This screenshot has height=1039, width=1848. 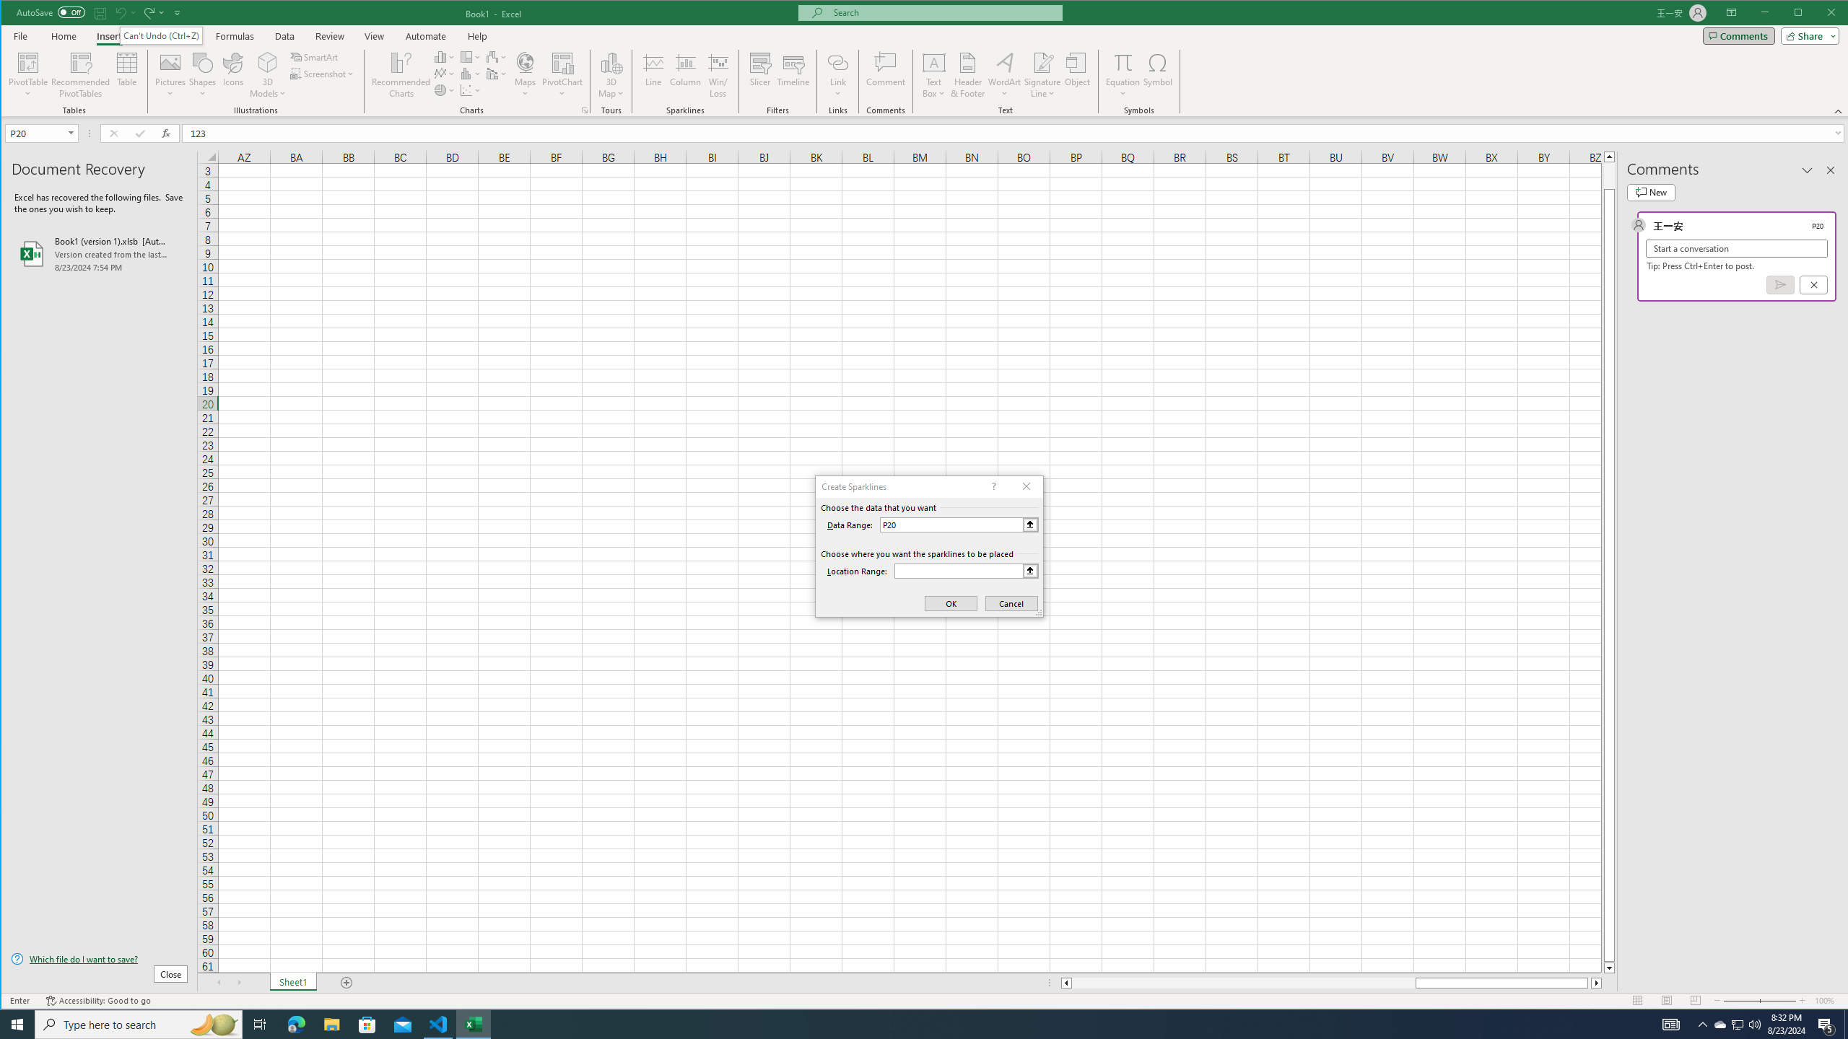 I want to click on Post comment (Ctrl + Enter), so click(x=1780, y=284).